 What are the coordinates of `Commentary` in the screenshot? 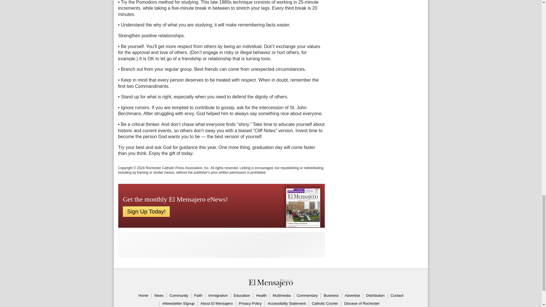 It's located at (307, 296).